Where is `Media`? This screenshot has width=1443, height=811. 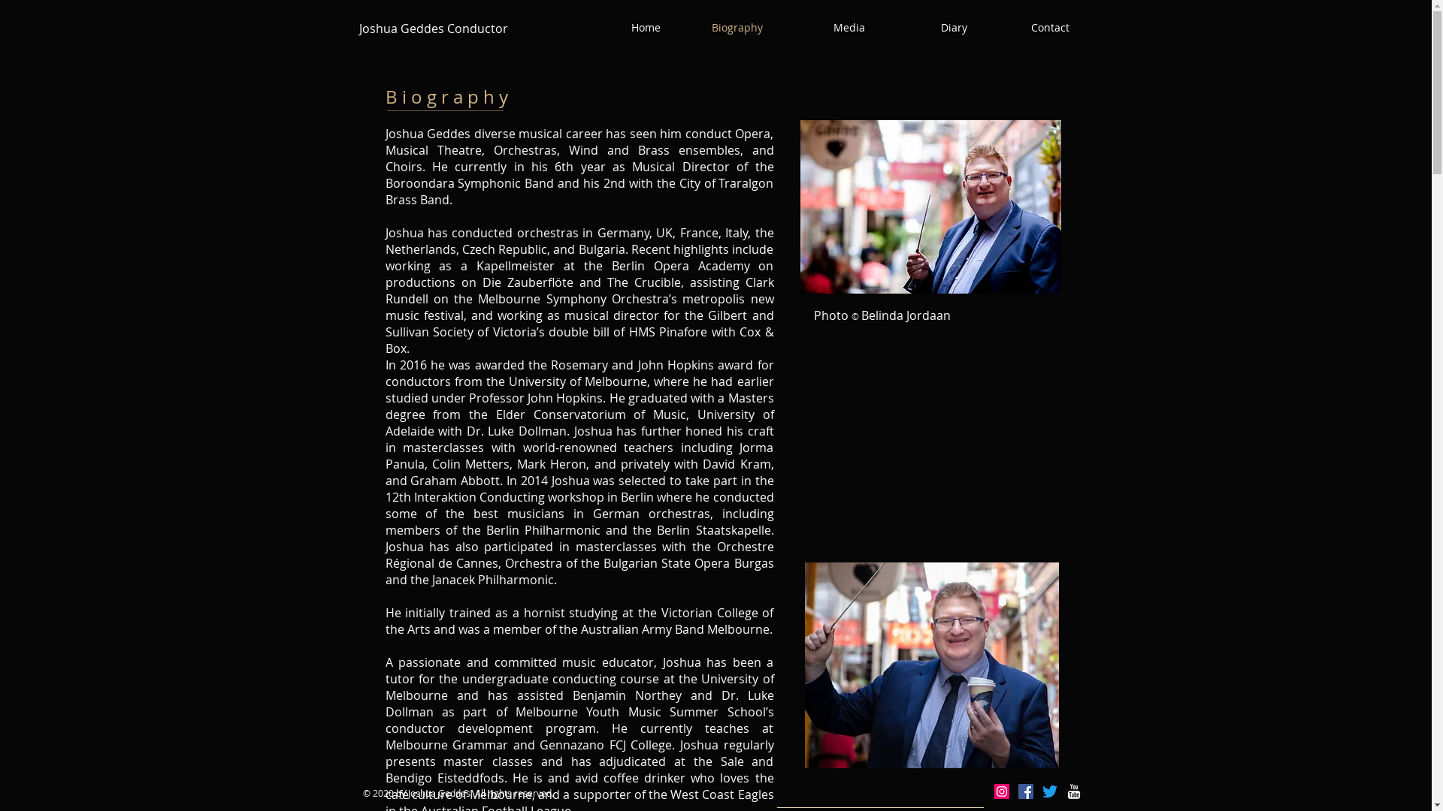
Media is located at coordinates (825, 28).